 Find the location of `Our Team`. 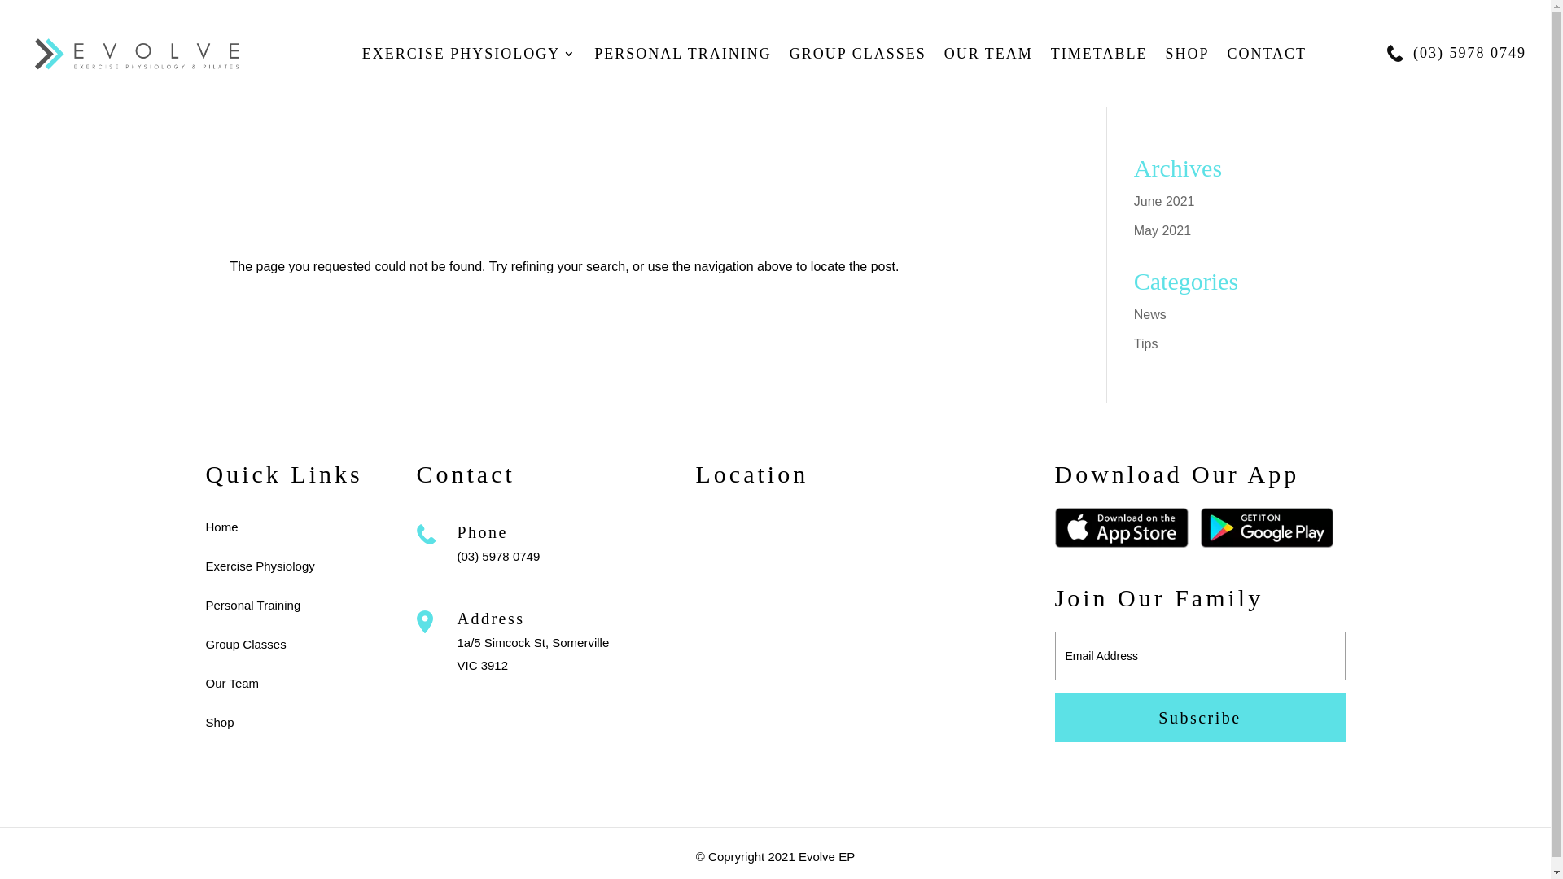

Our Team is located at coordinates (232, 684).